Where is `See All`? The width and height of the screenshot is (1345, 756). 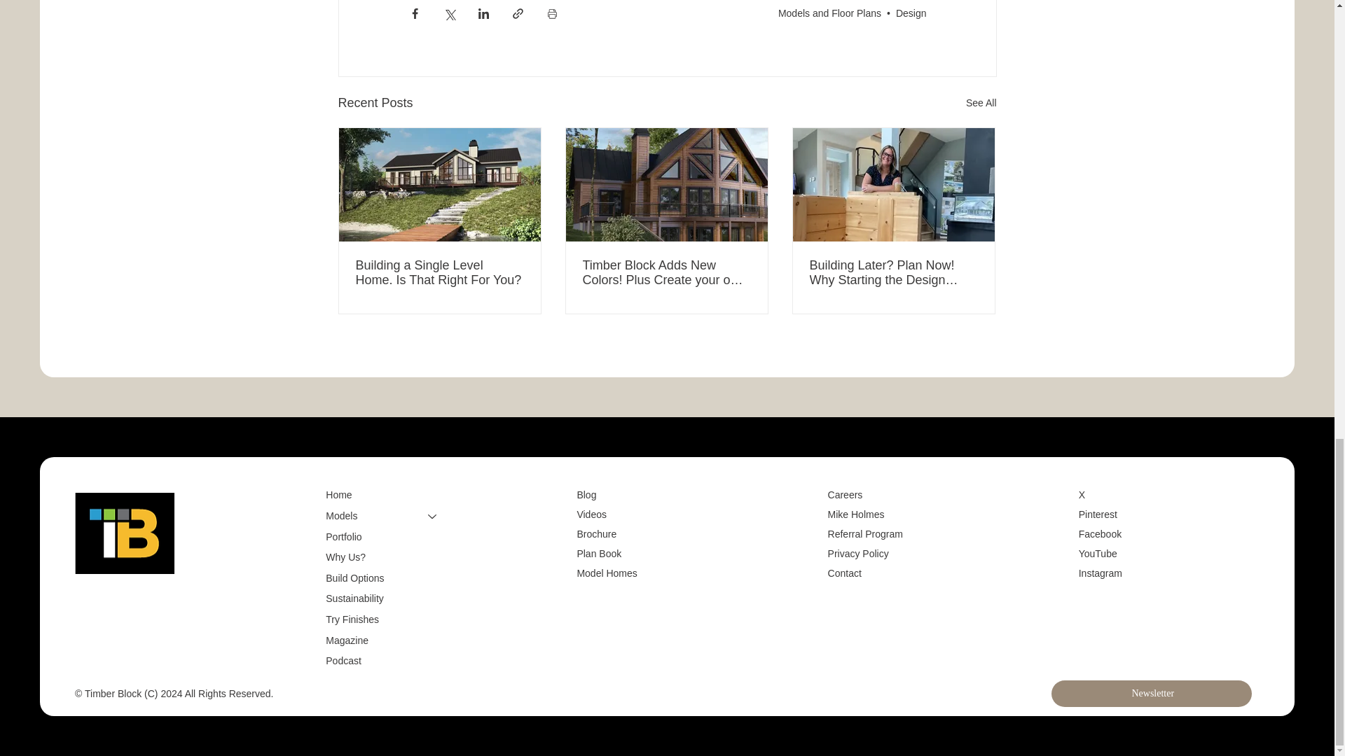 See All is located at coordinates (981, 103).